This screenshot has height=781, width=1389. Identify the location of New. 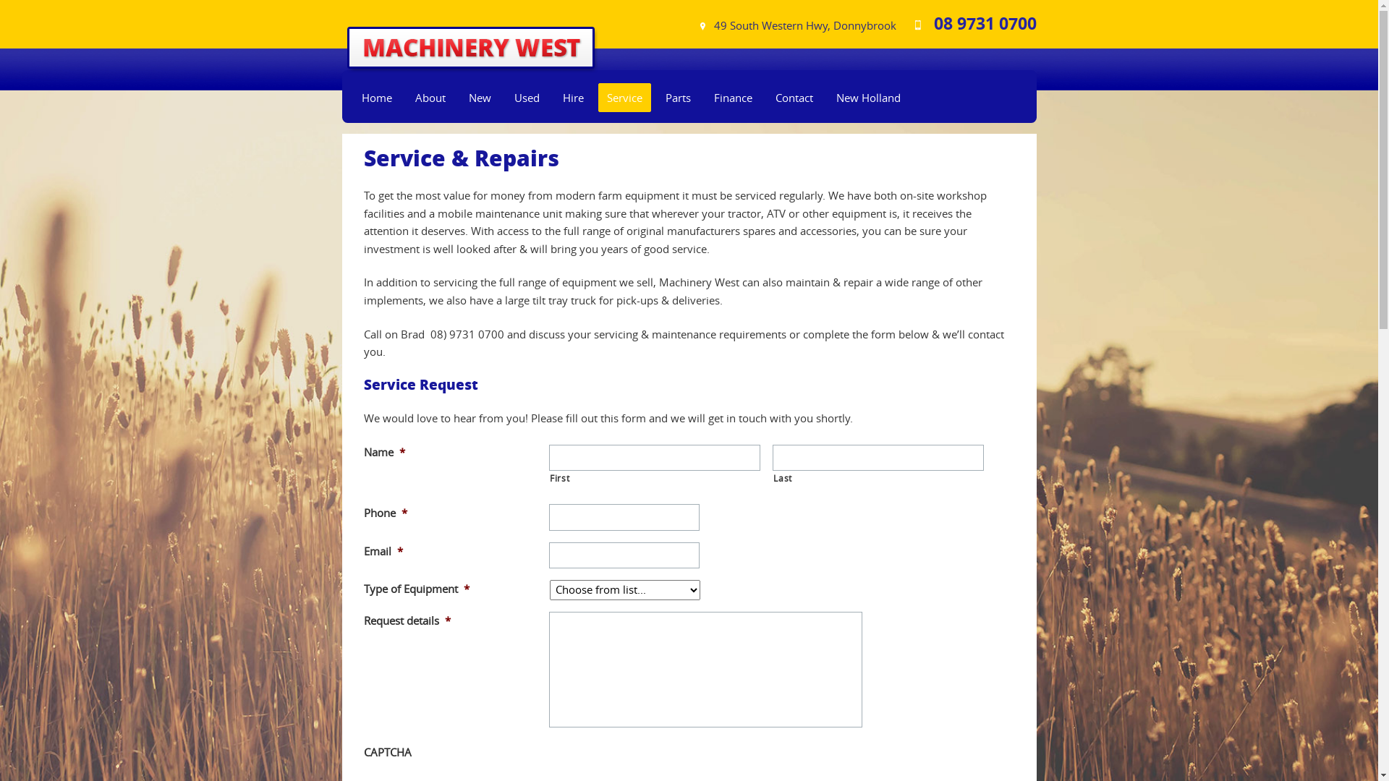
(480, 98).